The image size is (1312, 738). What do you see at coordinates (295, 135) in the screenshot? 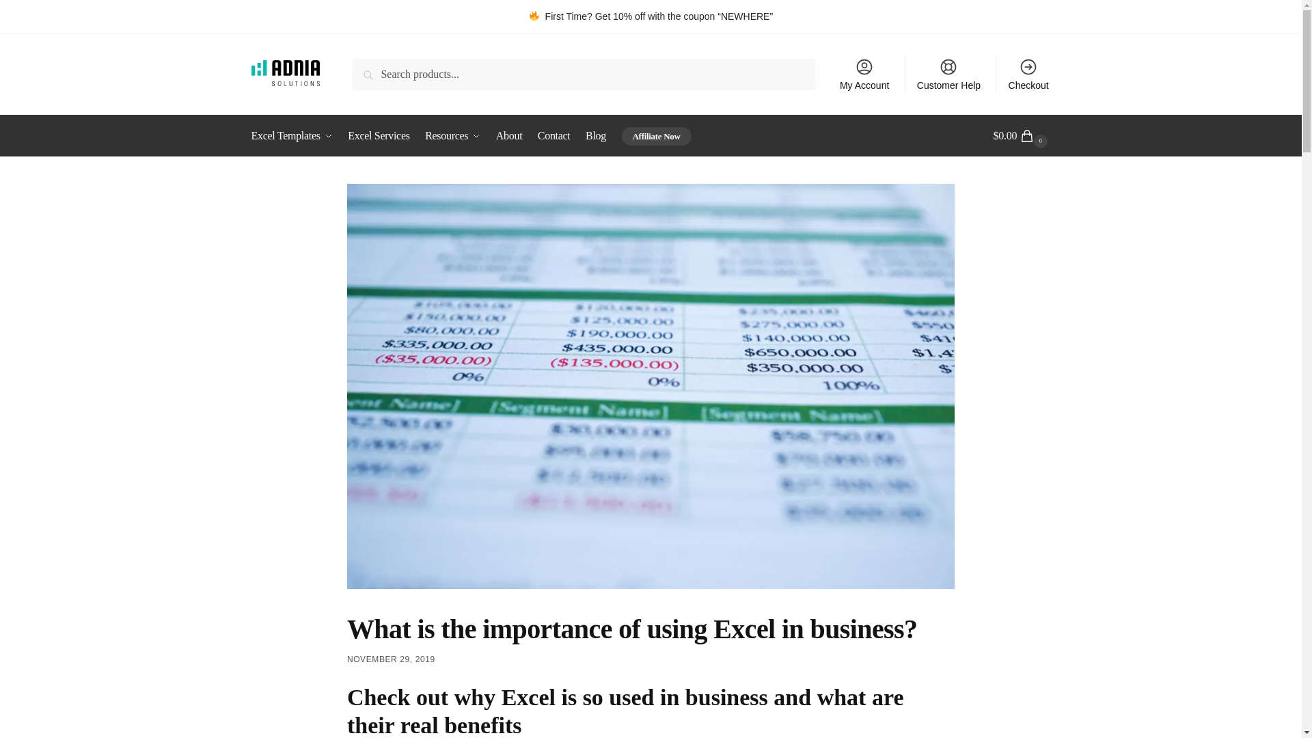
I see `Excel Templates` at bounding box center [295, 135].